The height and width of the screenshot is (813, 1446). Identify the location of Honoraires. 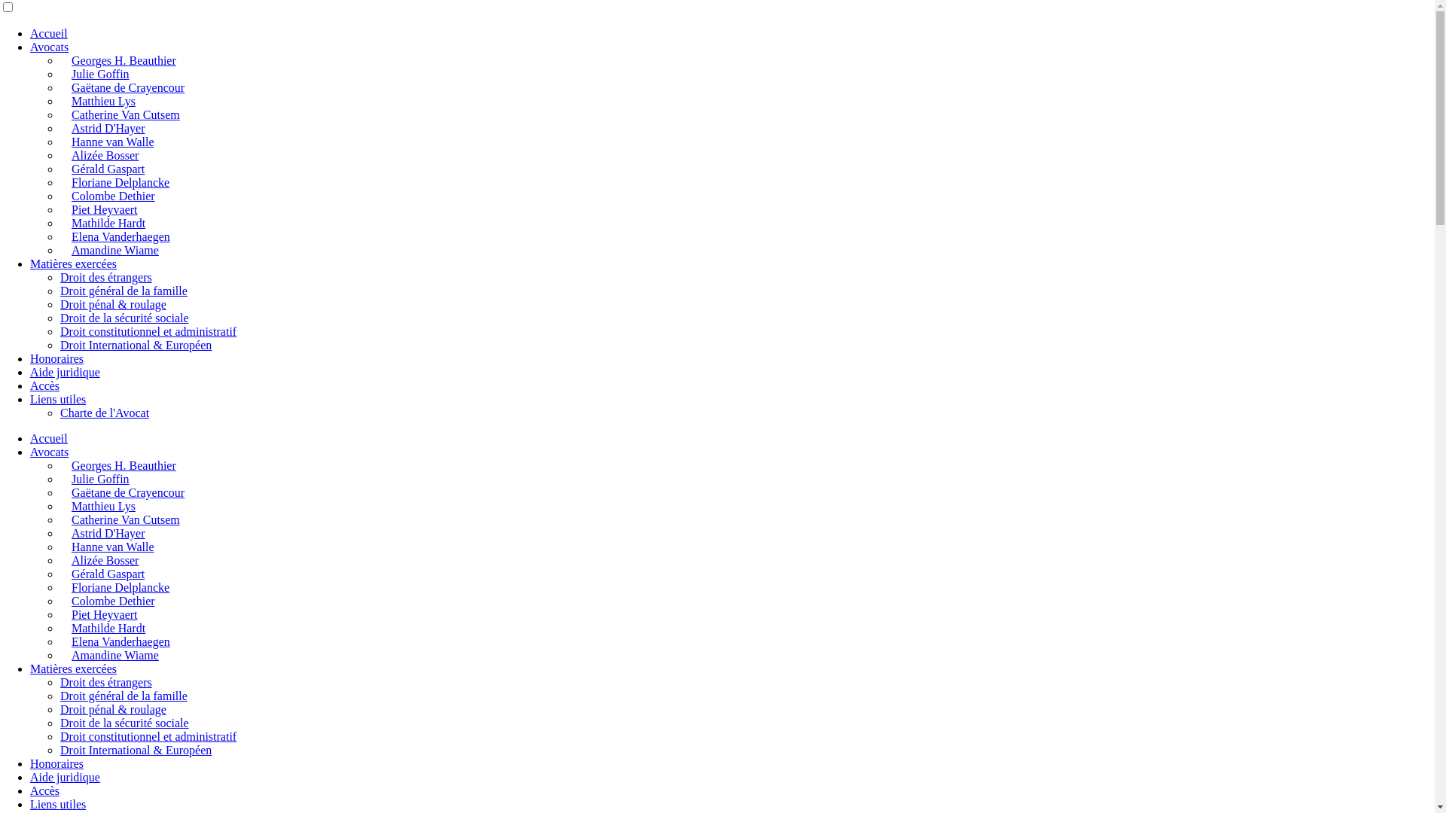
(57, 763).